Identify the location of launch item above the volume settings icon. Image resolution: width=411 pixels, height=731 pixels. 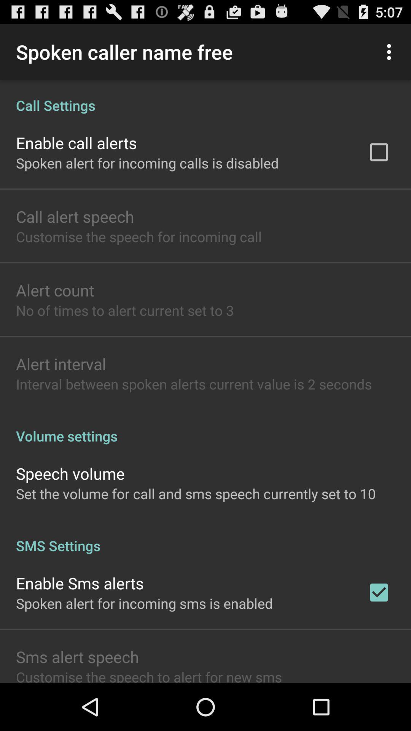
(194, 384).